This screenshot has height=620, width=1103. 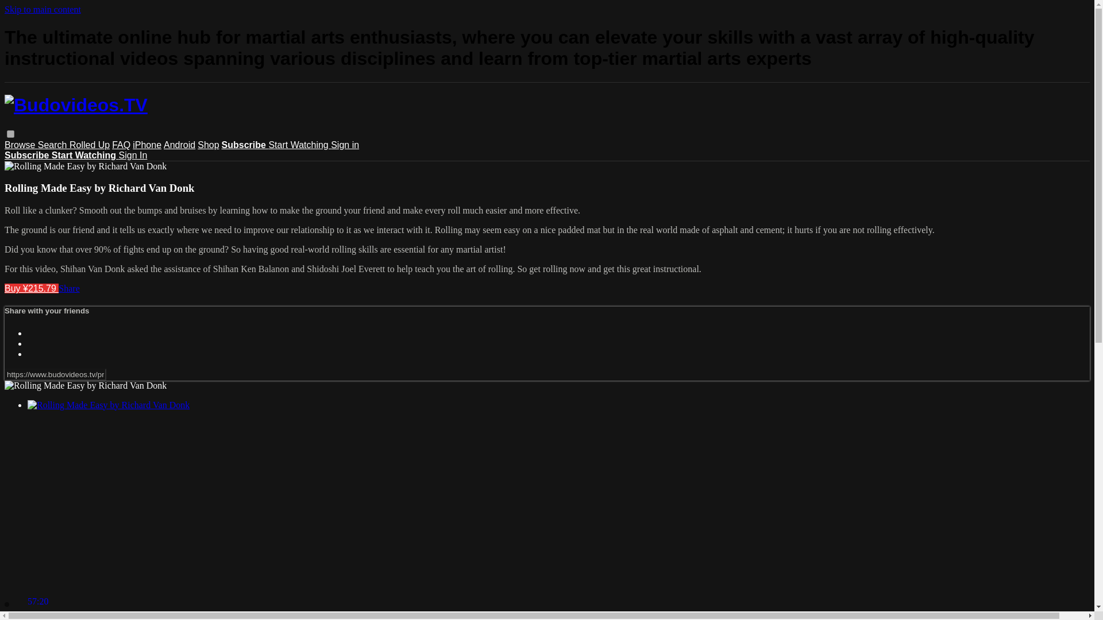 What do you see at coordinates (69, 288) in the screenshot?
I see `Share` at bounding box center [69, 288].